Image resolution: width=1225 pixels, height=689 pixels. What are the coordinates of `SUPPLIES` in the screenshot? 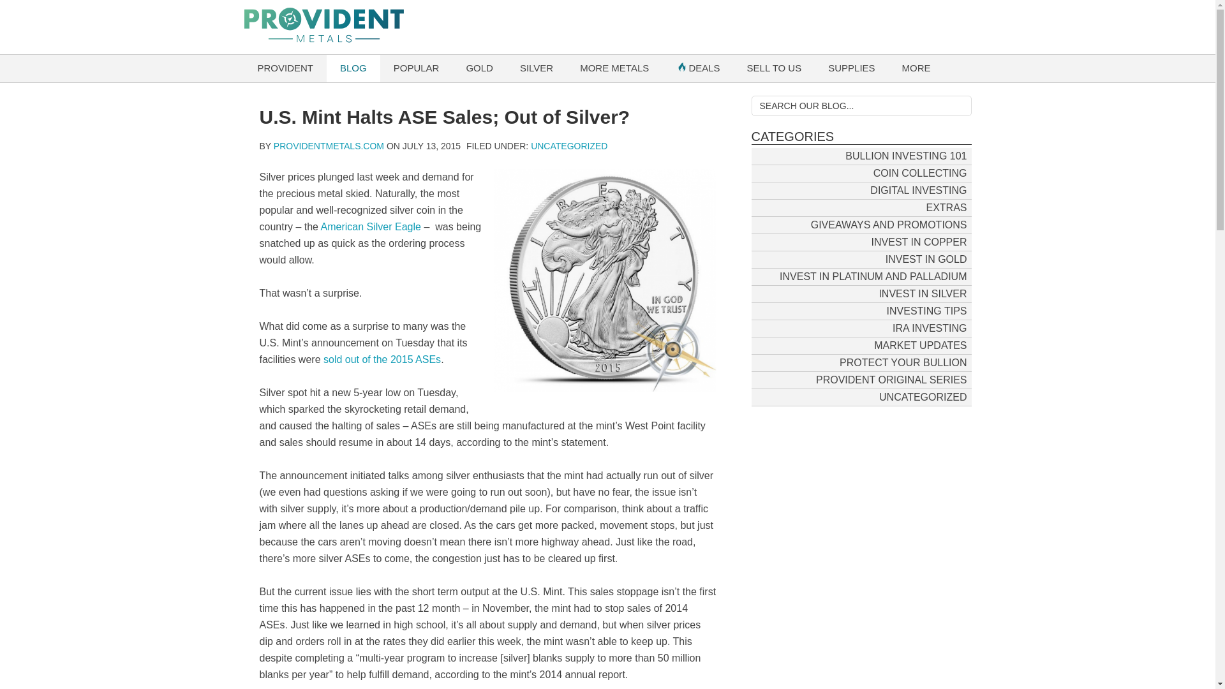 It's located at (851, 68).